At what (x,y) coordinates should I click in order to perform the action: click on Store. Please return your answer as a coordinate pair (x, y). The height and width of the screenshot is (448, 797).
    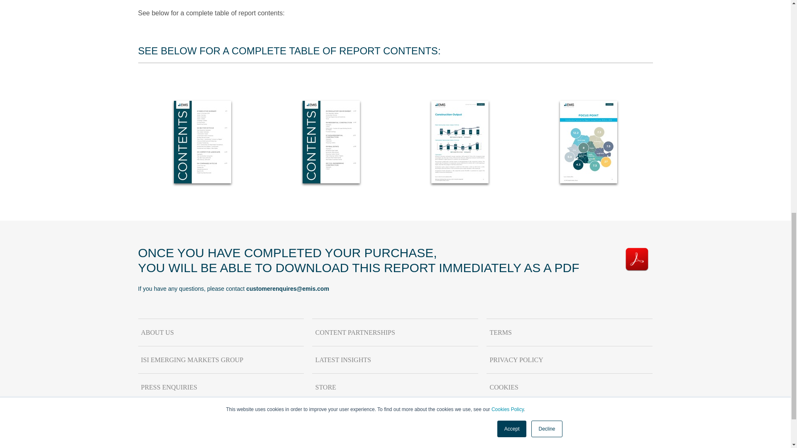
    Looking at the image, I should click on (395, 387).